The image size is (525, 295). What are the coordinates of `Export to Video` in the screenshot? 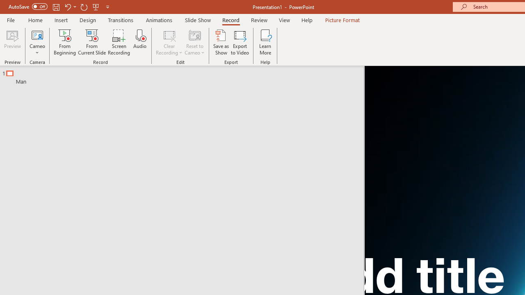 It's located at (240, 42).